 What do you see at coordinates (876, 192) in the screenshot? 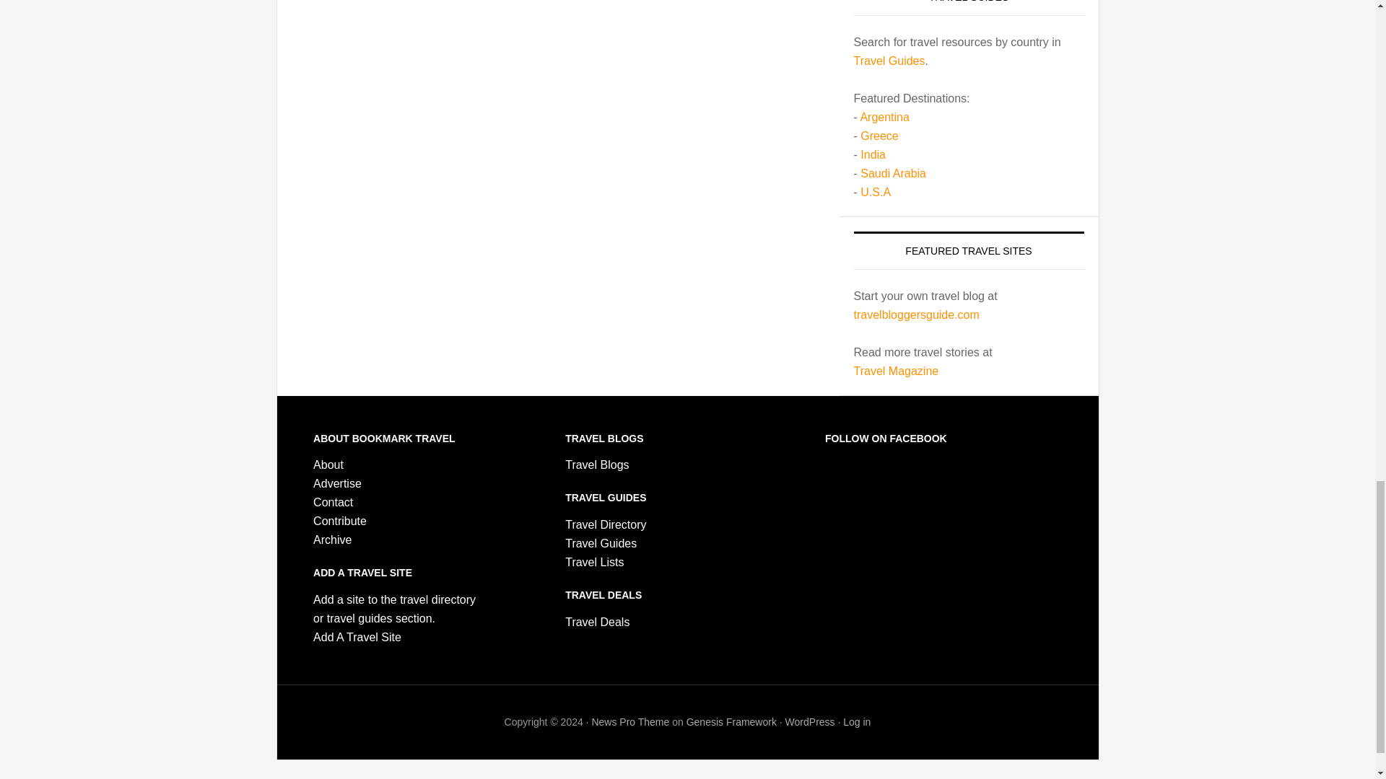
I see `U.S.A` at bounding box center [876, 192].